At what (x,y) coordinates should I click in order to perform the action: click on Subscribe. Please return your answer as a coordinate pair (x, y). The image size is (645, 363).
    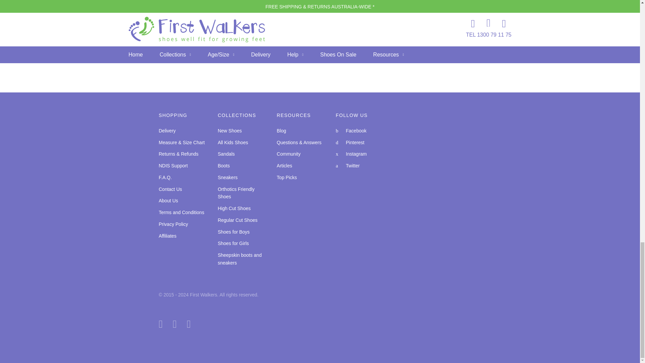
    Looking at the image, I should click on (385, 54).